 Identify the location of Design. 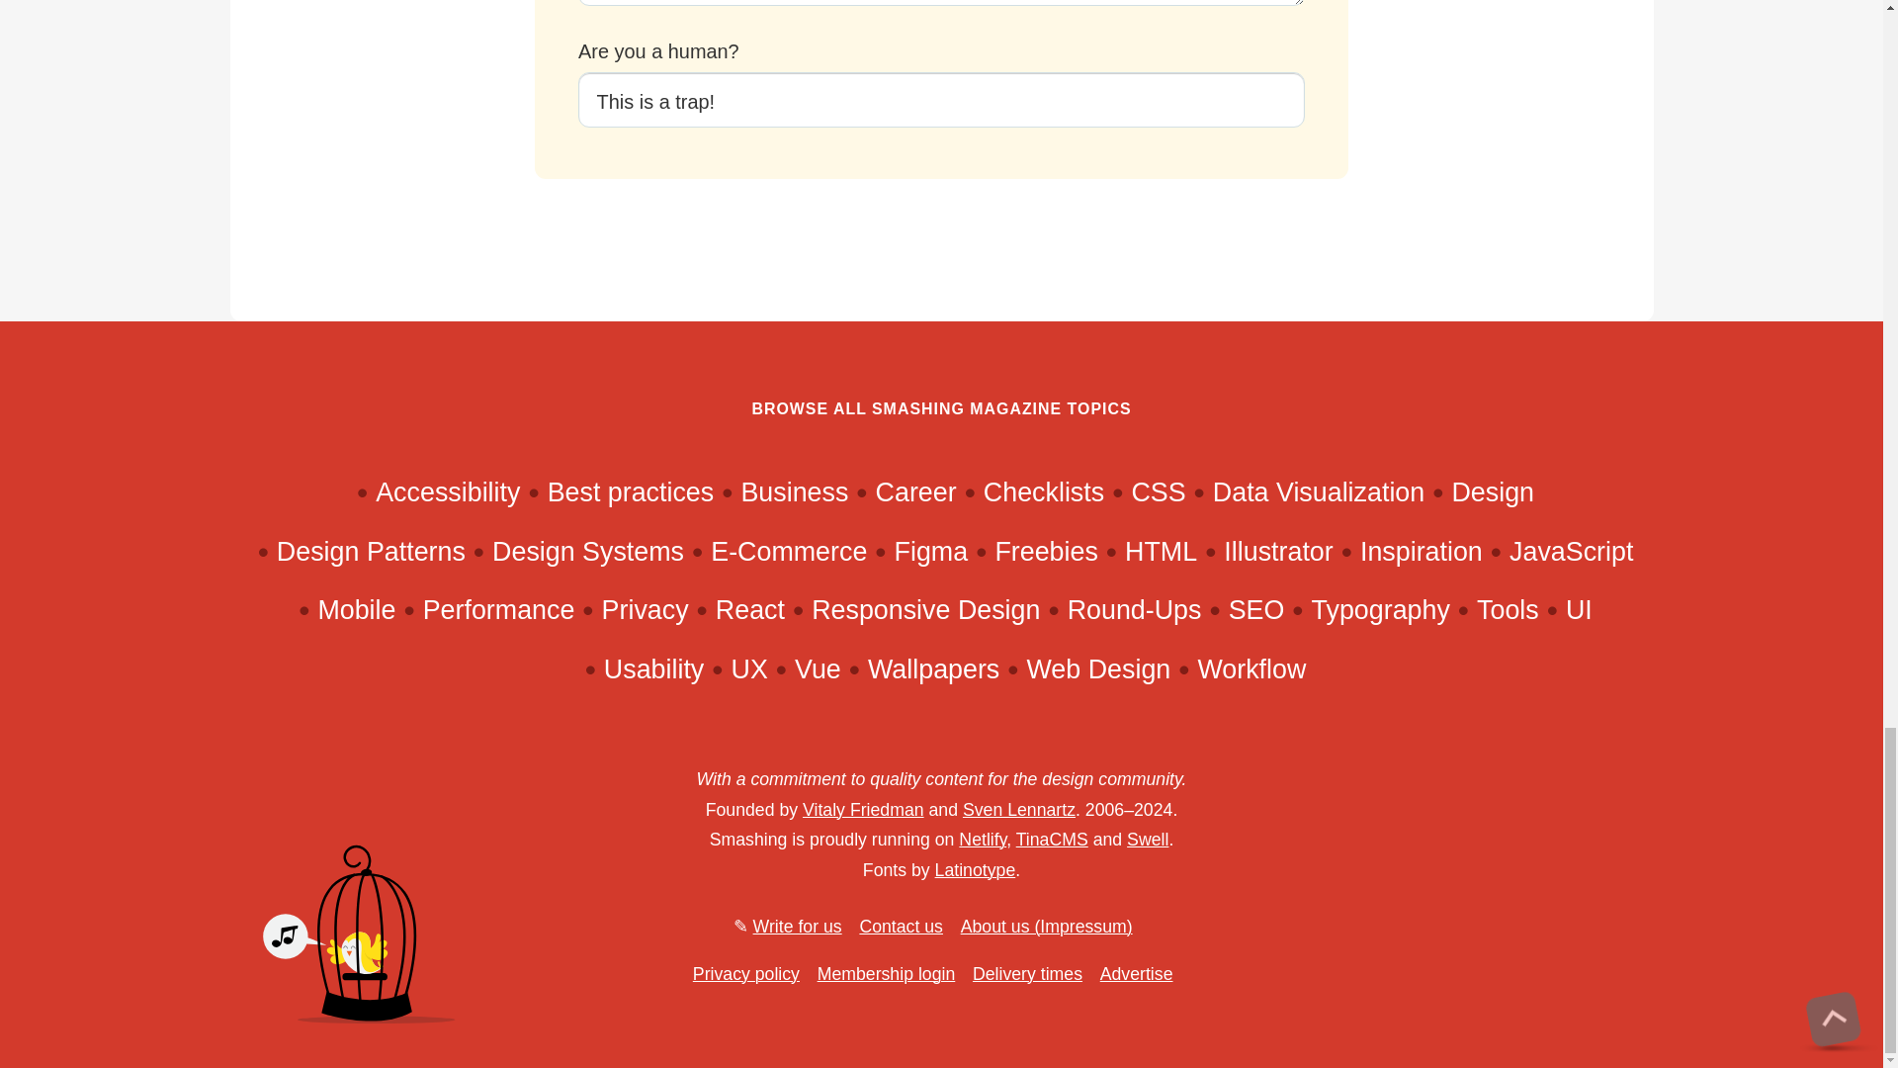
(1493, 492).